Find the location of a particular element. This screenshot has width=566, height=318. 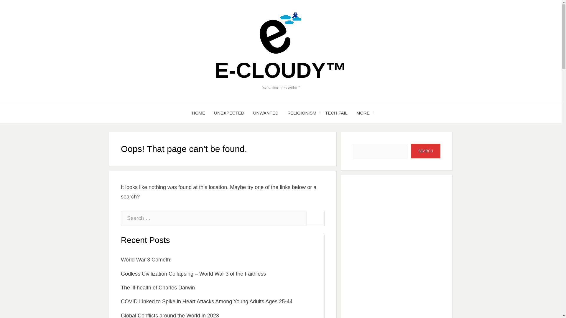

World War 3 Cometh! is located at coordinates (146, 260).